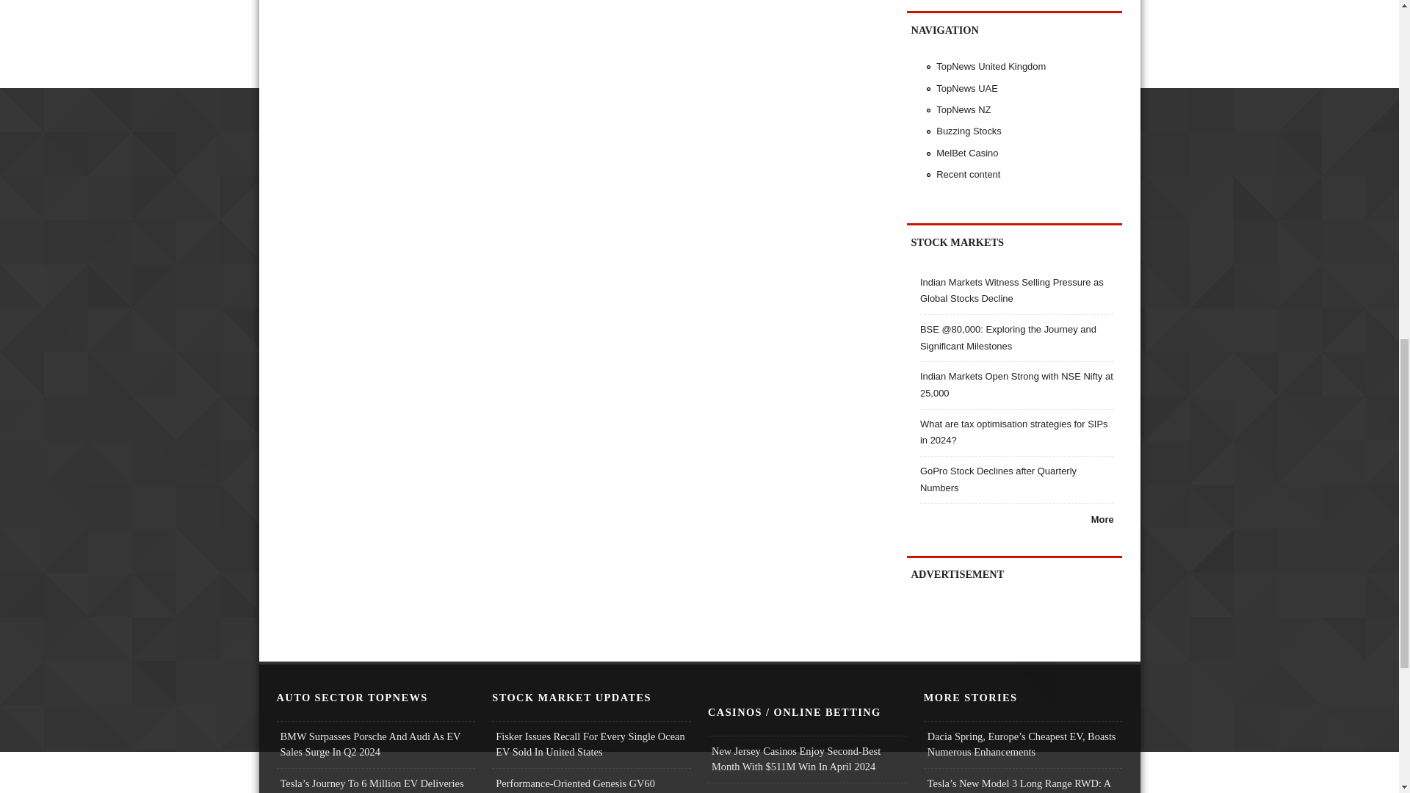  Describe the element at coordinates (966, 88) in the screenshot. I see `TopNews UAE` at that location.